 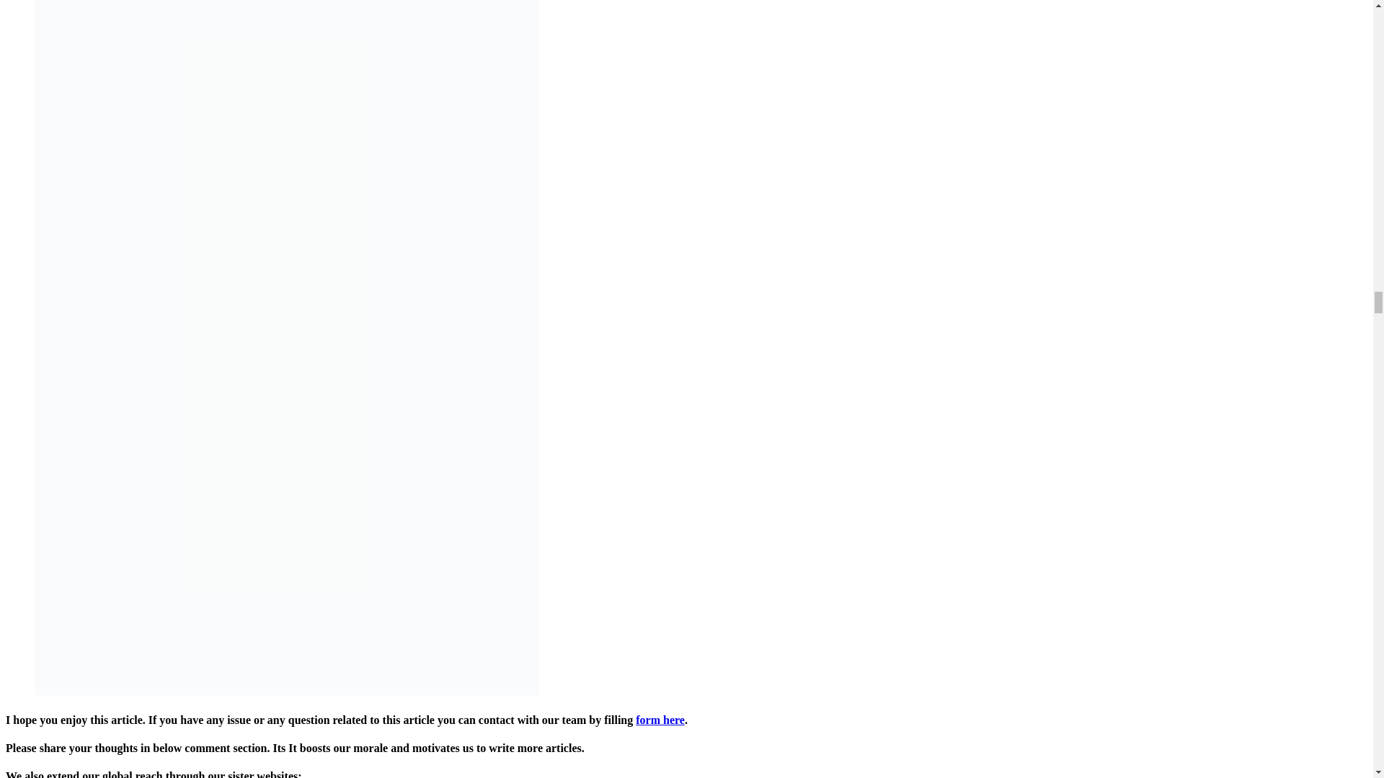 What do you see at coordinates (660, 720) in the screenshot?
I see `form here` at bounding box center [660, 720].